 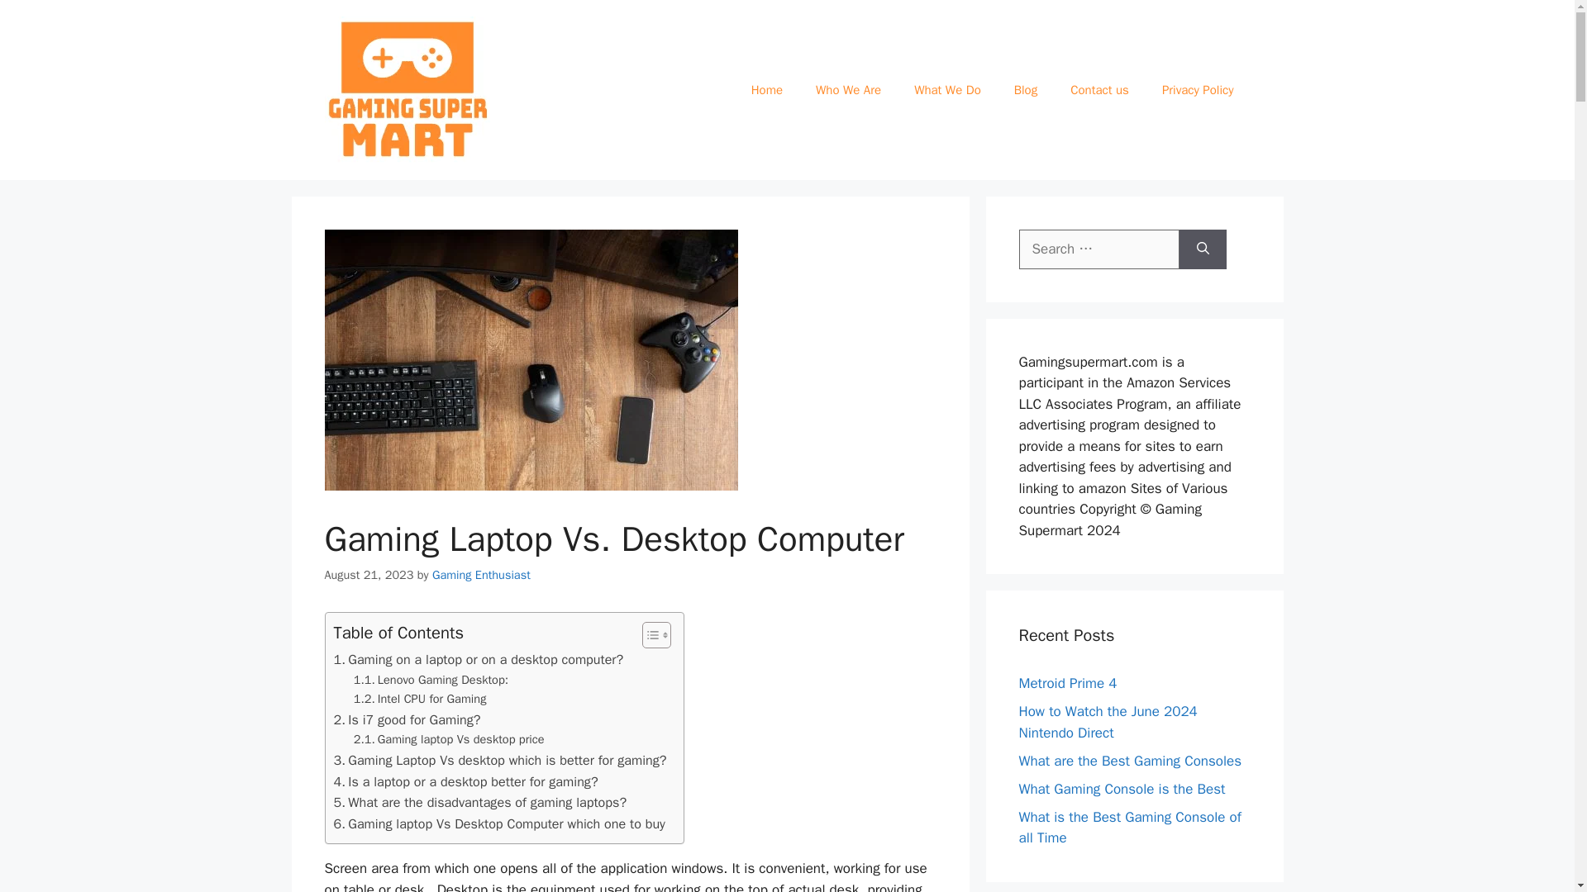 What do you see at coordinates (431, 680) in the screenshot?
I see `Lenovo Gaming Desktop:` at bounding box center [431, 680].